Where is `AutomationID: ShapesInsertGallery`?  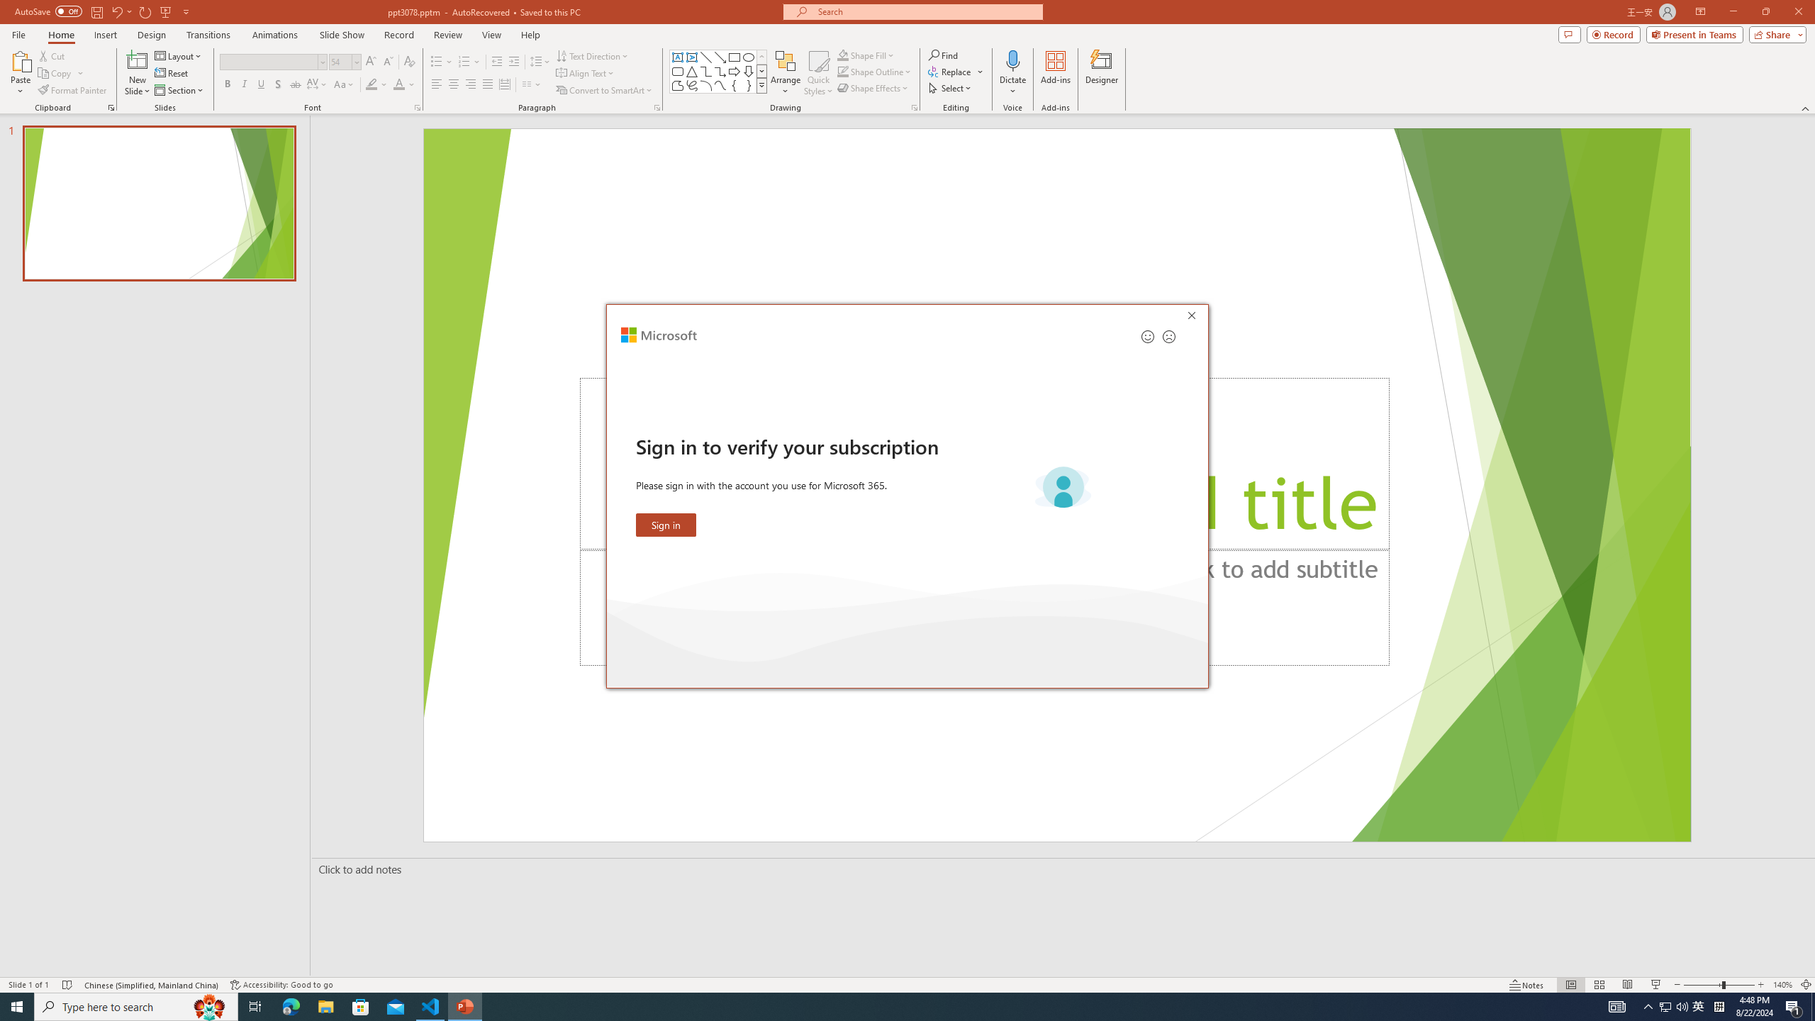
AutomationID: ShapesInsertGallery is located at coordinates (719, 72).